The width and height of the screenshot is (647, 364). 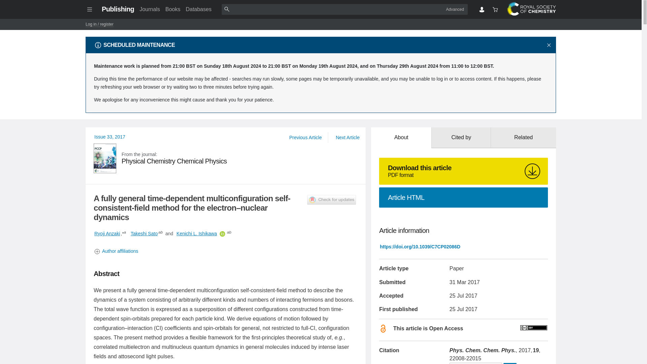 What do you see at coordinates (305, 138) in the screenshot?
I see `Go` at bounding box center [305, 138].